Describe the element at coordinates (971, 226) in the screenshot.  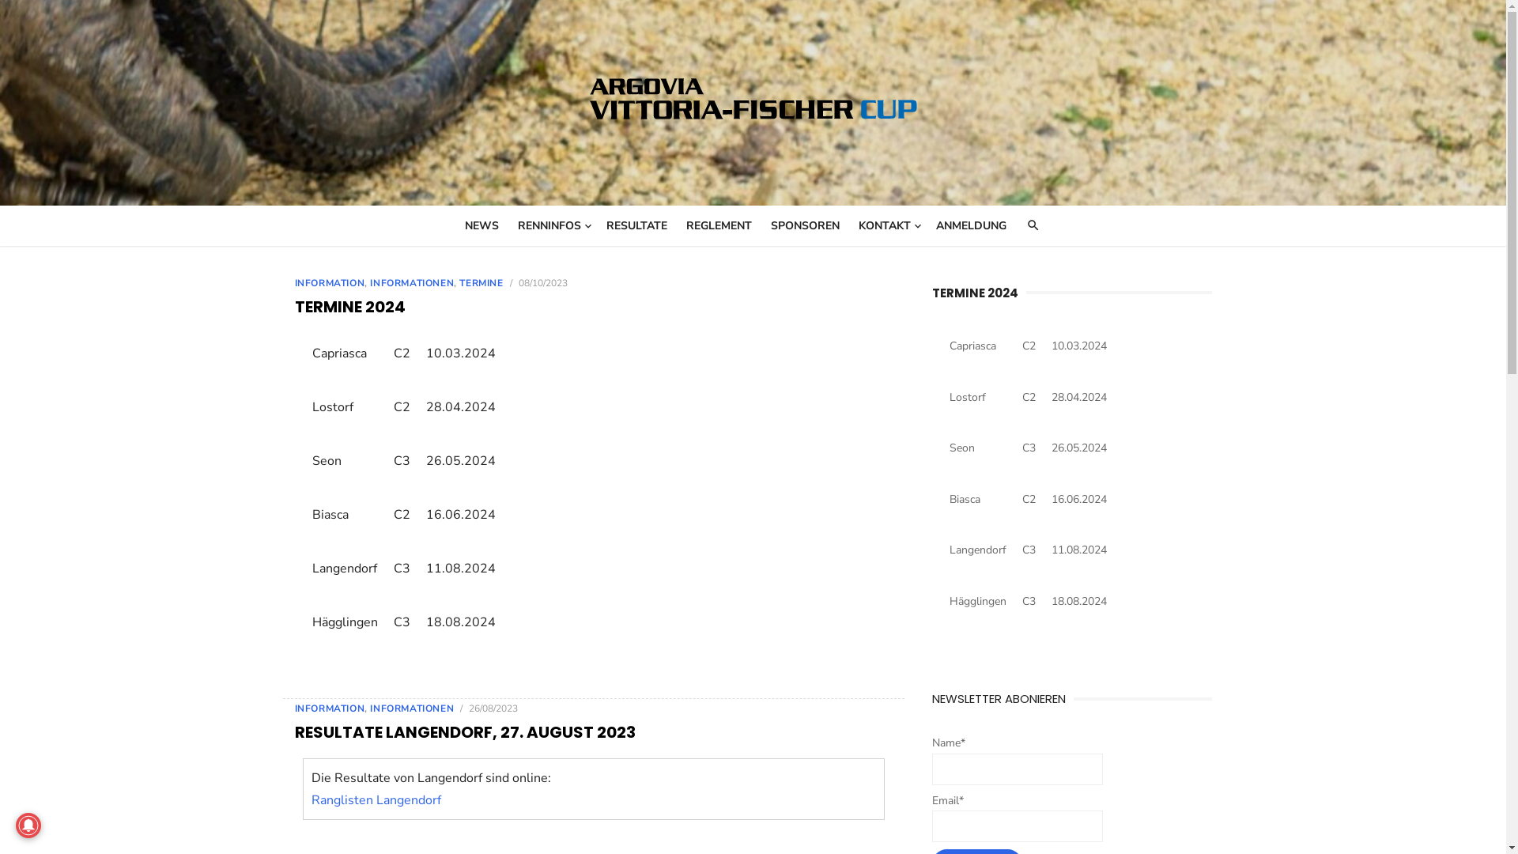
I see `ANMELDUNG` at that location.